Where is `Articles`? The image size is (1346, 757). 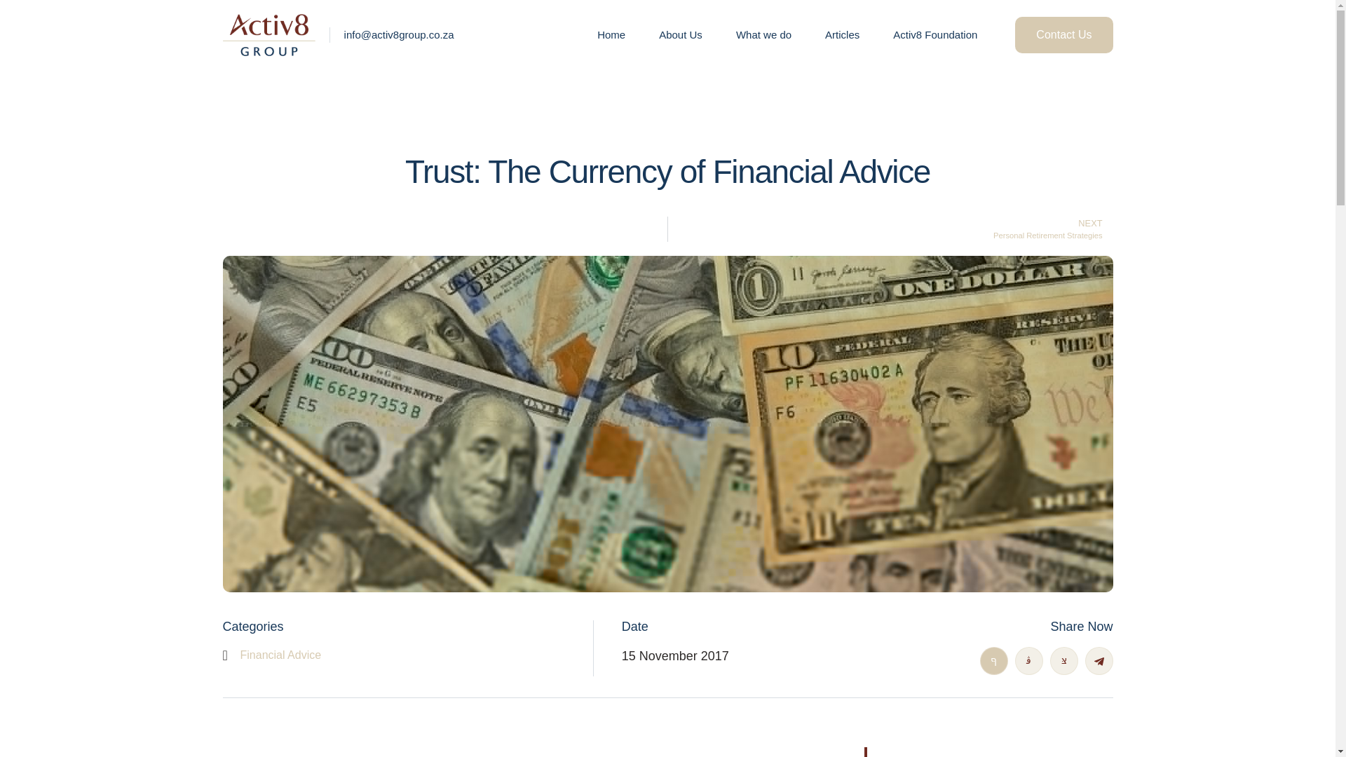
Articles is located at coordinates (1063, 34).